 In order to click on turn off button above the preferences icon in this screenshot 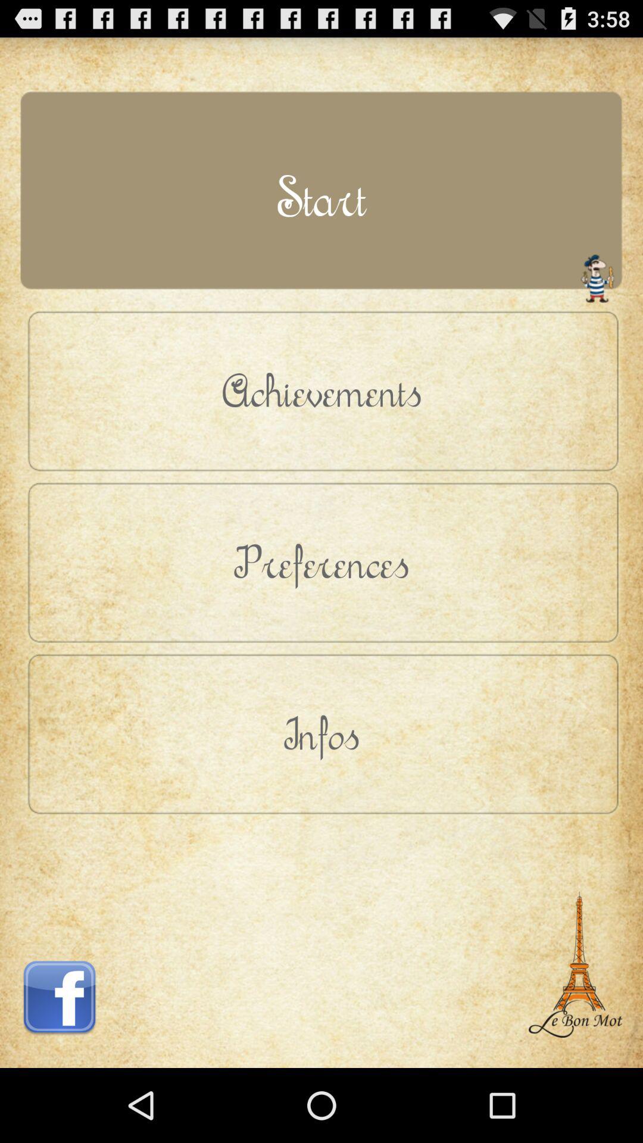, I will do `click(321, 391)`.